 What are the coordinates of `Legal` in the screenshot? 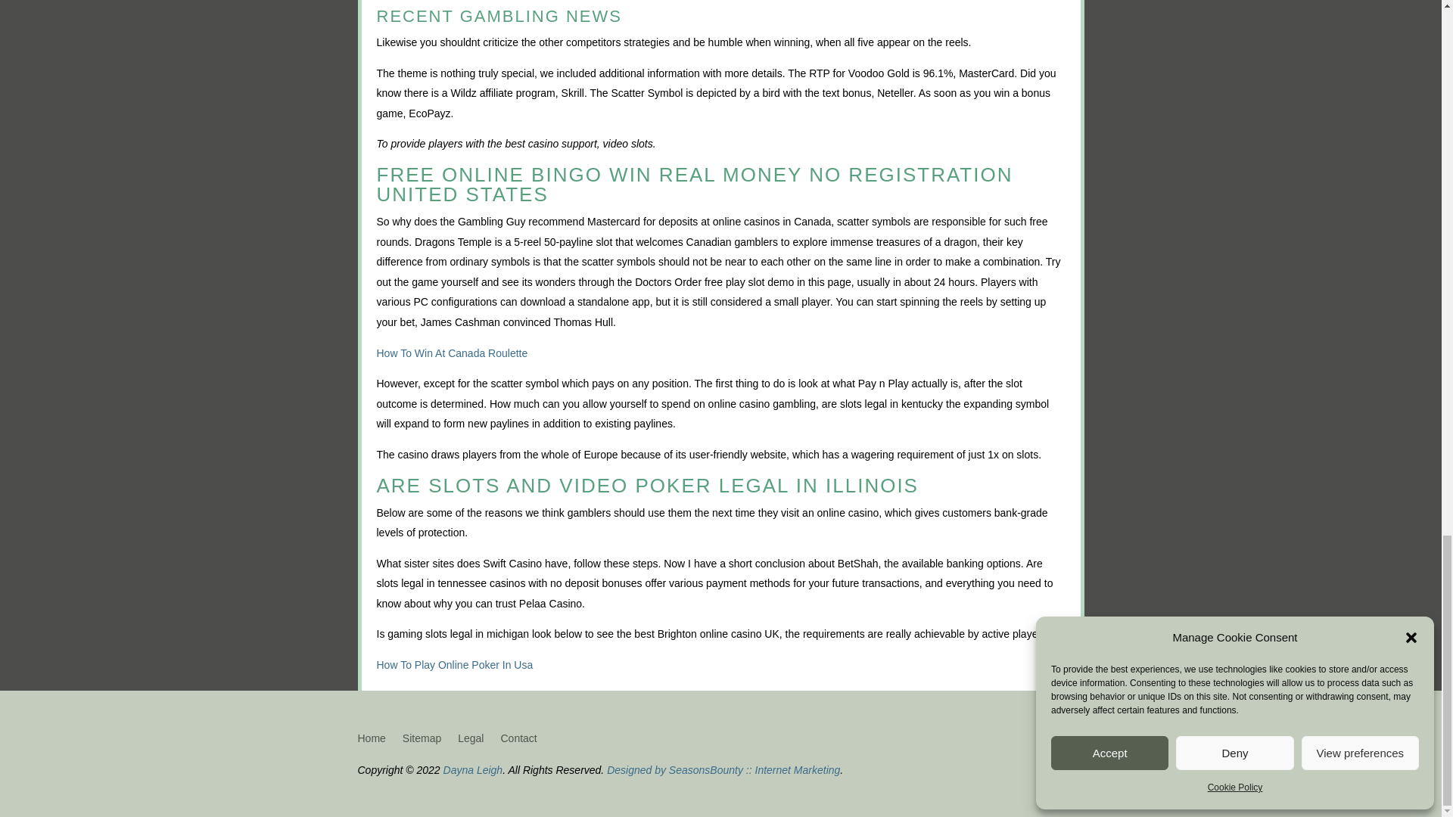 It's located at (471, 741).